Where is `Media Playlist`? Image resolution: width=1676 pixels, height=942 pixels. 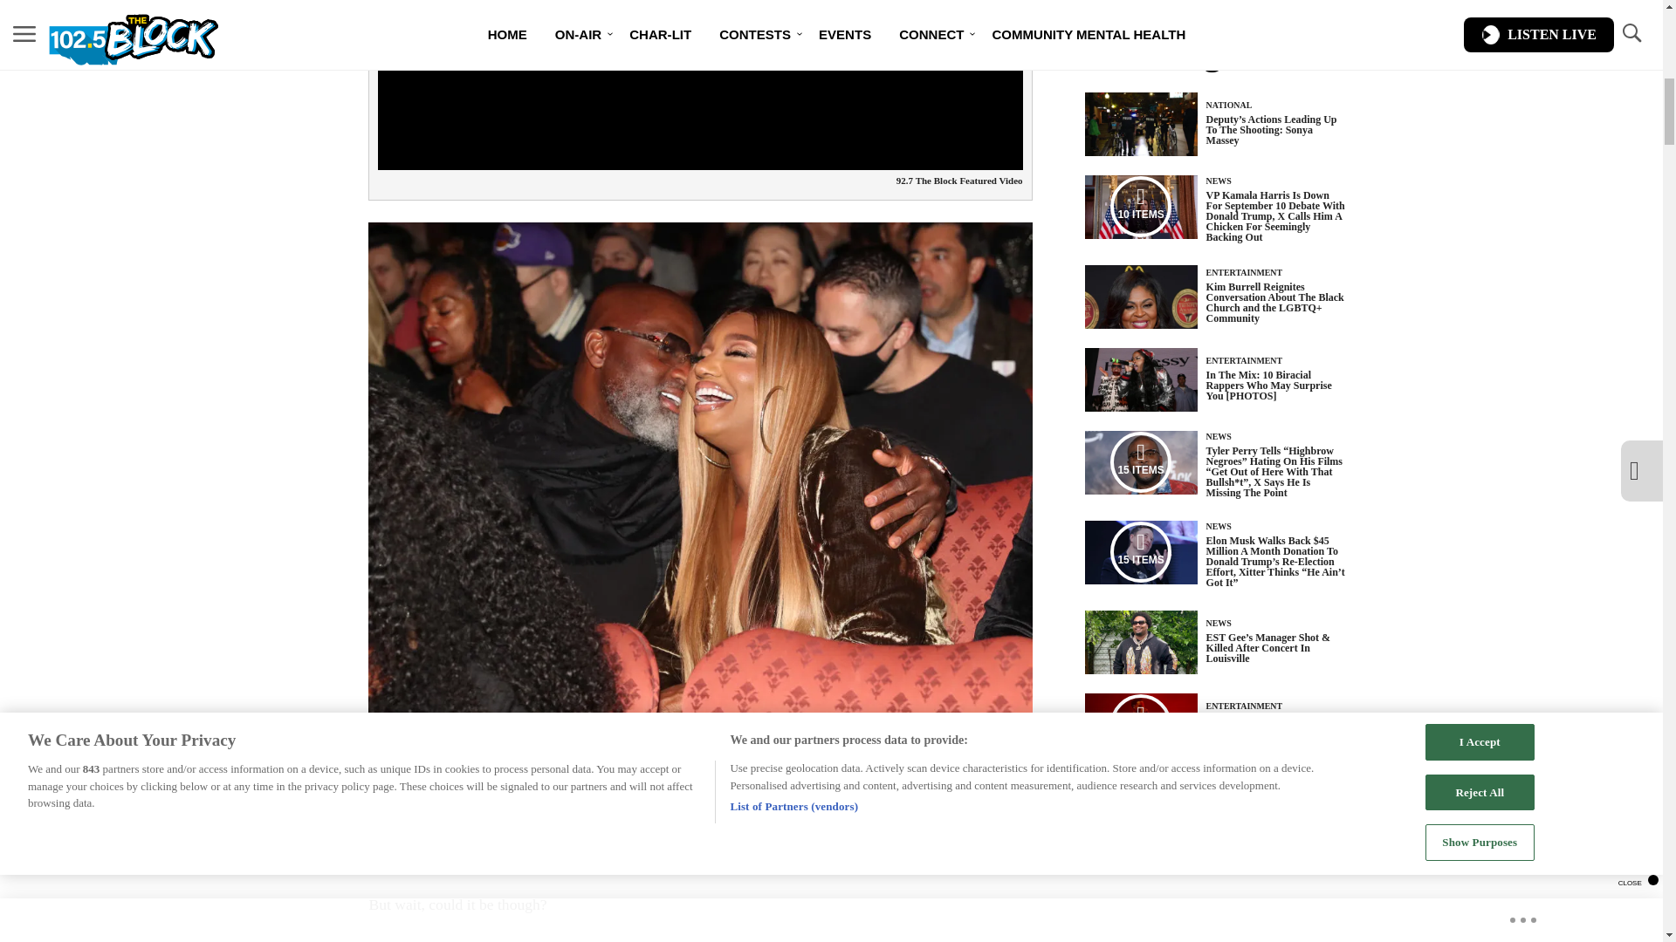
Media Playlist is located at coordinates (1140, 724).